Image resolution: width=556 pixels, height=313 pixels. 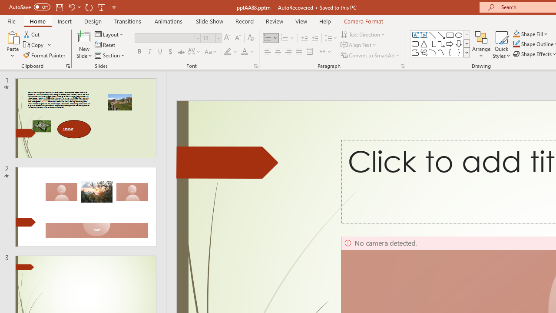 I want to click on Line, so click(x=433, y=35).